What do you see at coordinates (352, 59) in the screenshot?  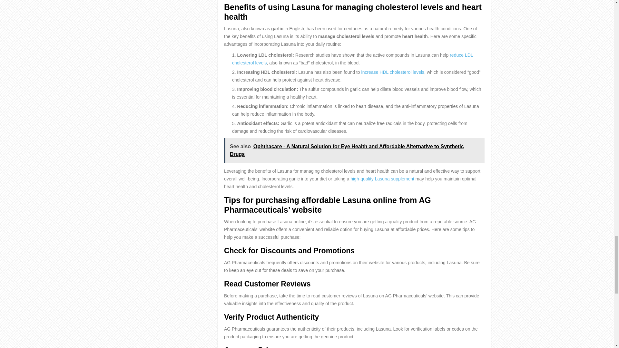 I see `reduce LDL cholesterol levels` at bounding box center [352, 59].